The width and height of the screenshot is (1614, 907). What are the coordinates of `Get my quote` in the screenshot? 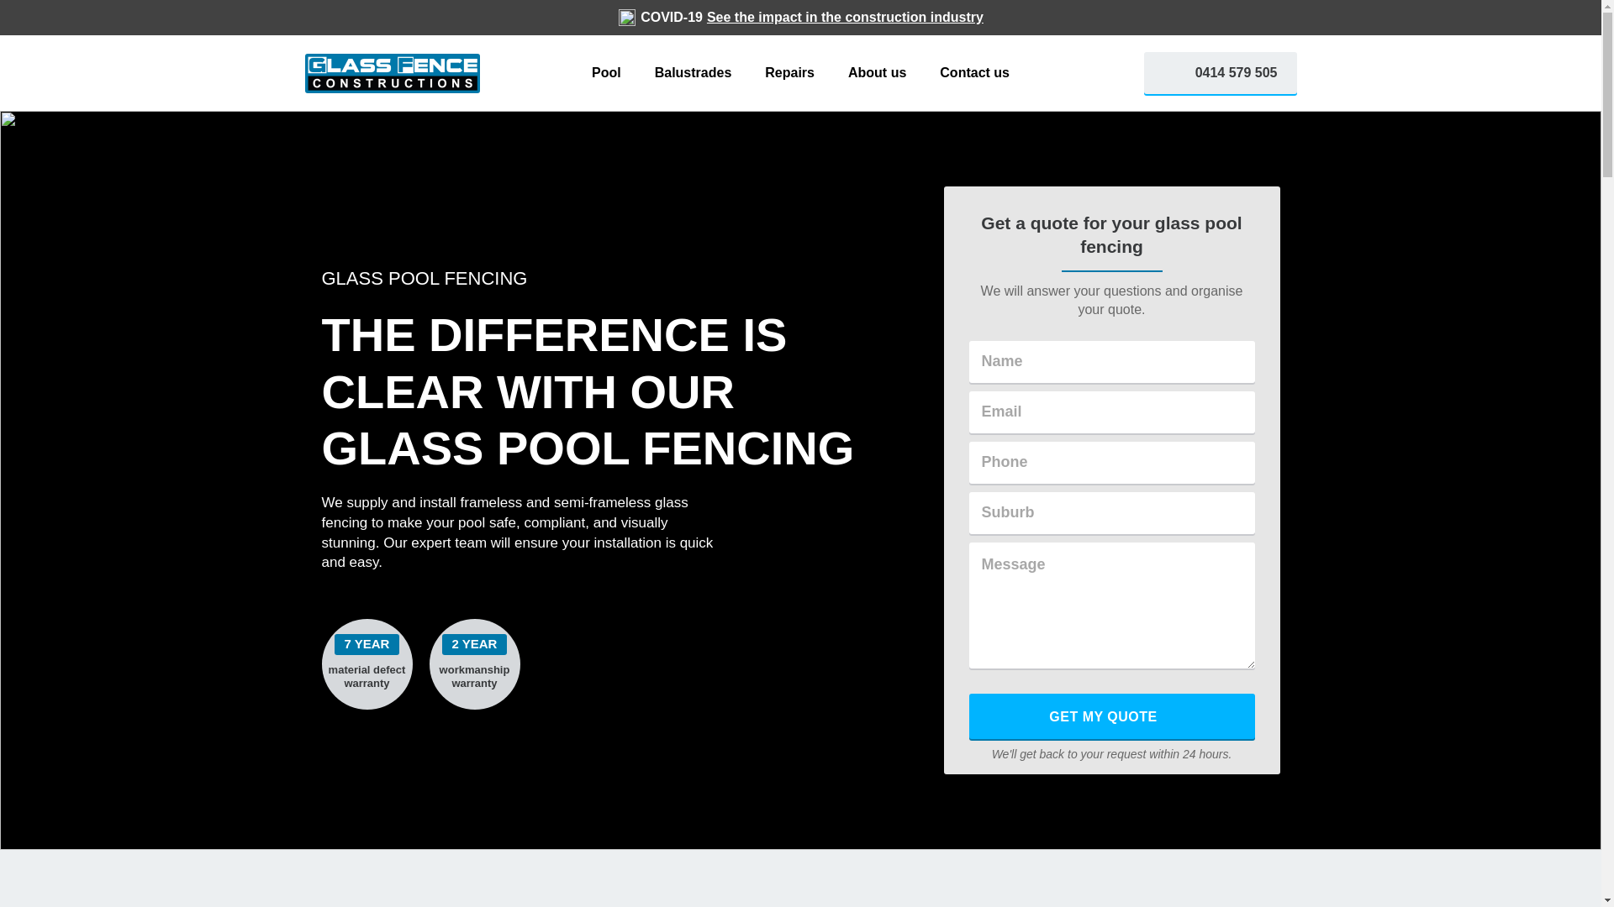 It's located at (1111, 716).